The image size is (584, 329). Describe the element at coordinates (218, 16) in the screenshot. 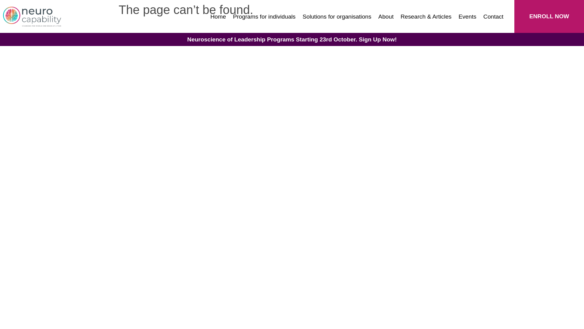

I see `Home` at that location.